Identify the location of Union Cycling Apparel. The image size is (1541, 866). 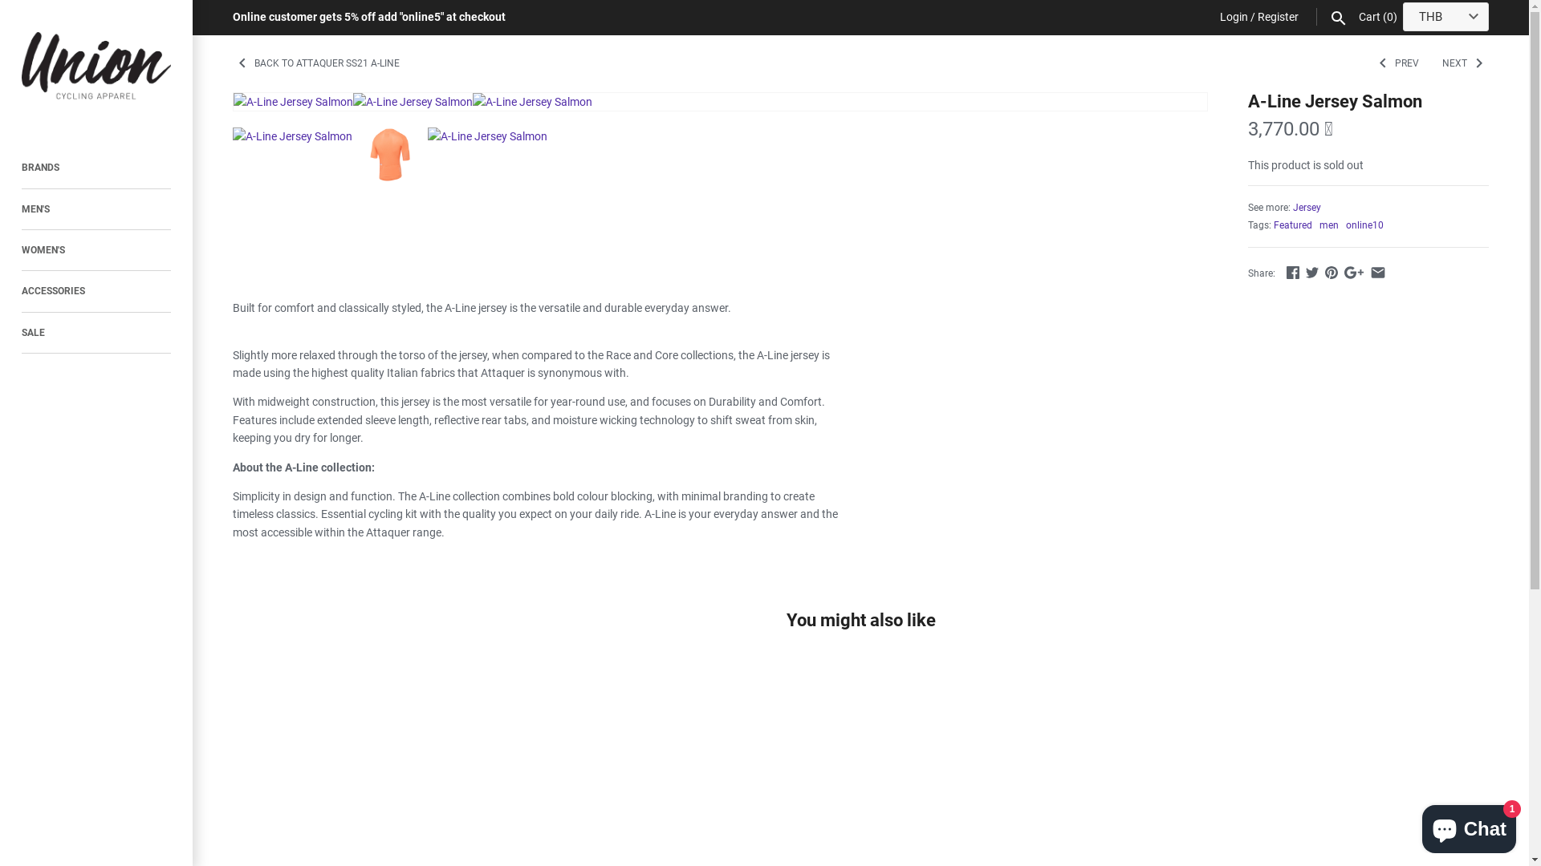
(96, 66).